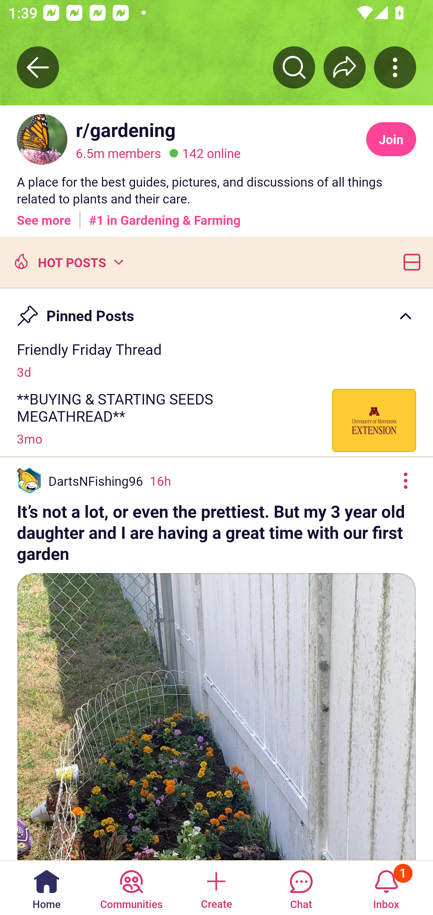 The height and width of the screenshot is (915, 433). I want to click on Share r/﻿gardening, so click(345, 67).